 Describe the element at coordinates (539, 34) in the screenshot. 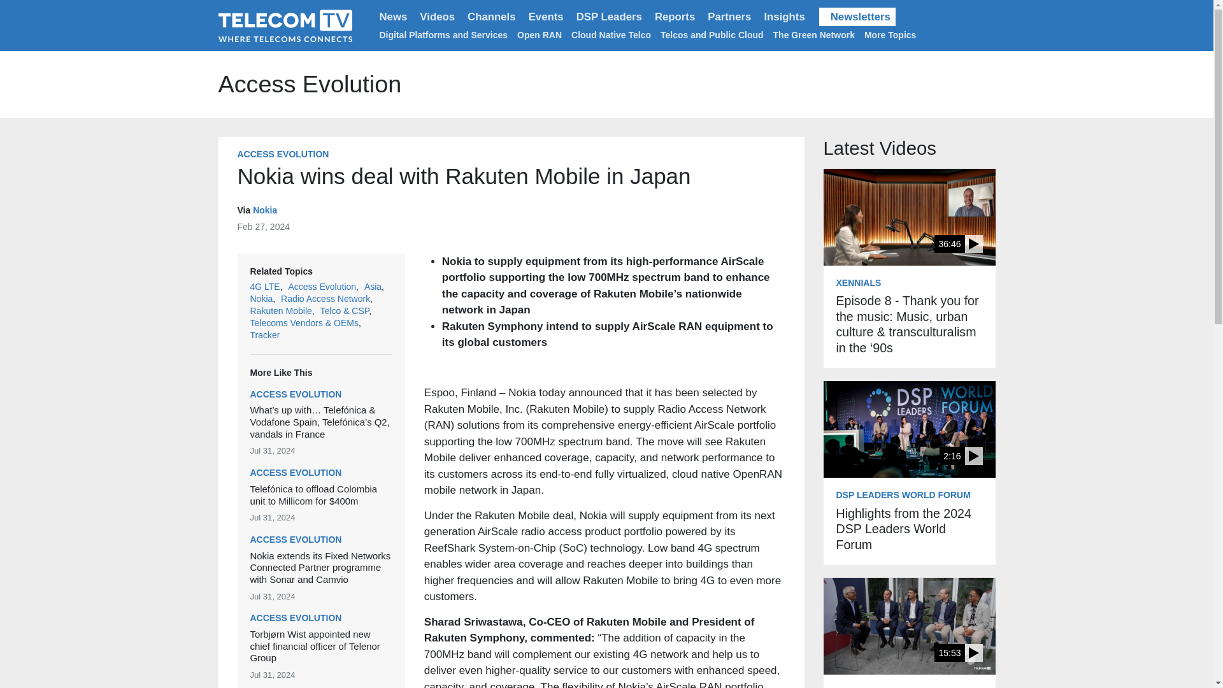

I see `Open RAN` at that location.